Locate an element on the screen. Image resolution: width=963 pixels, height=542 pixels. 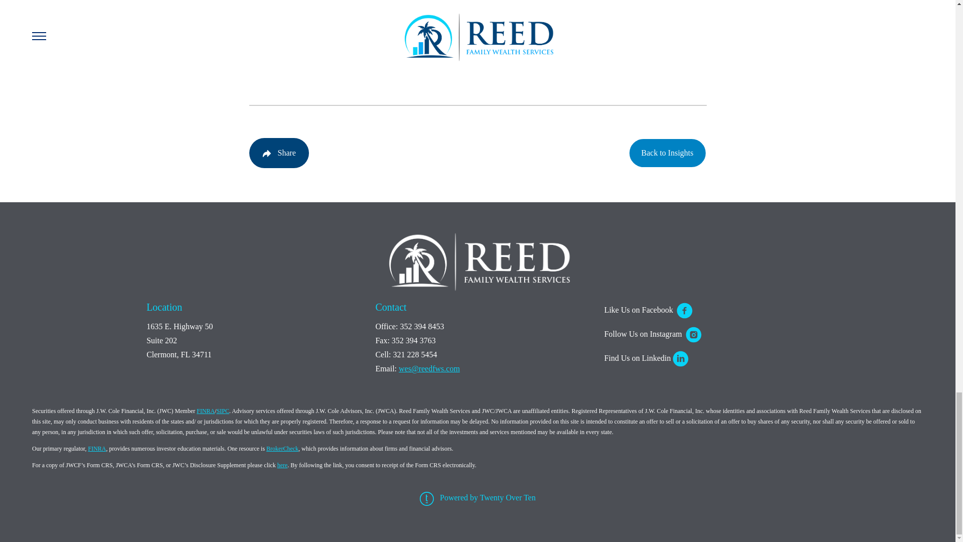
here is located at coordinates (282, 465).